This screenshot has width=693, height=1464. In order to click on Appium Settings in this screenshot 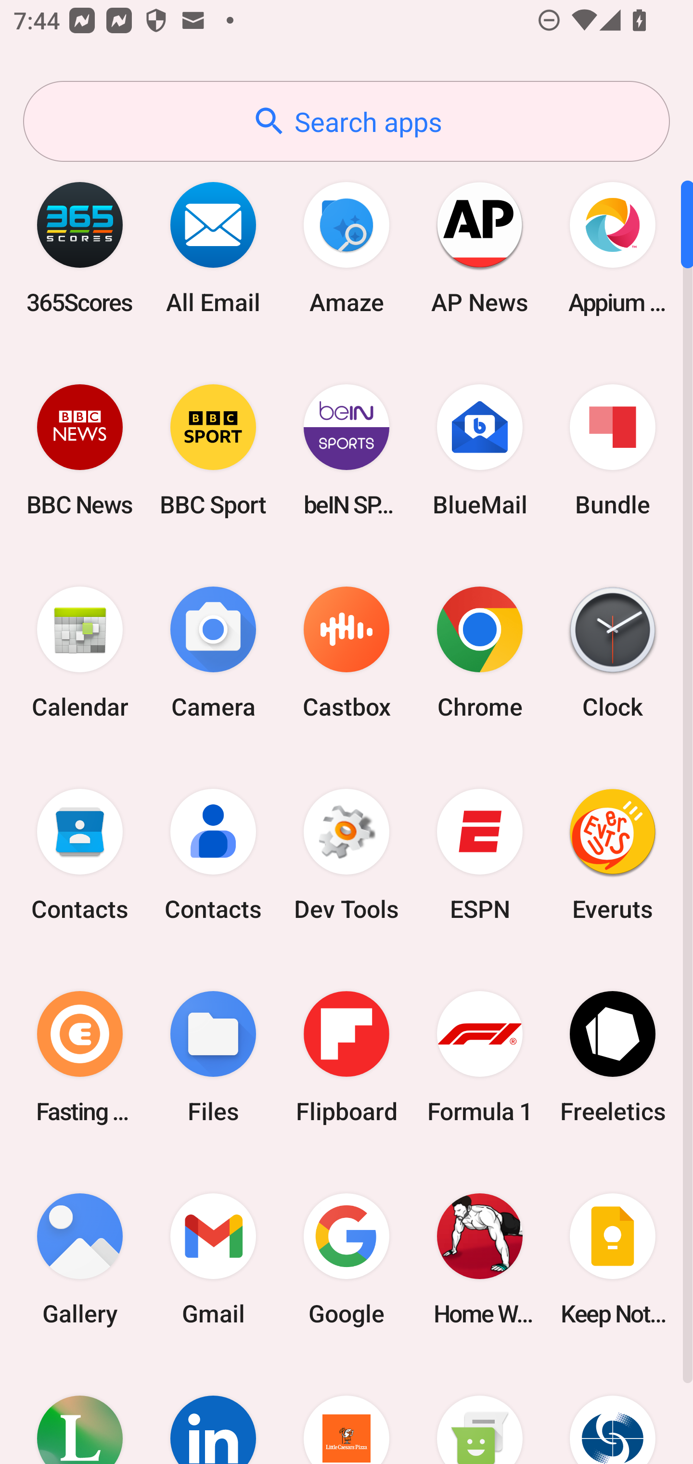, I will do `click(613, 248)`.